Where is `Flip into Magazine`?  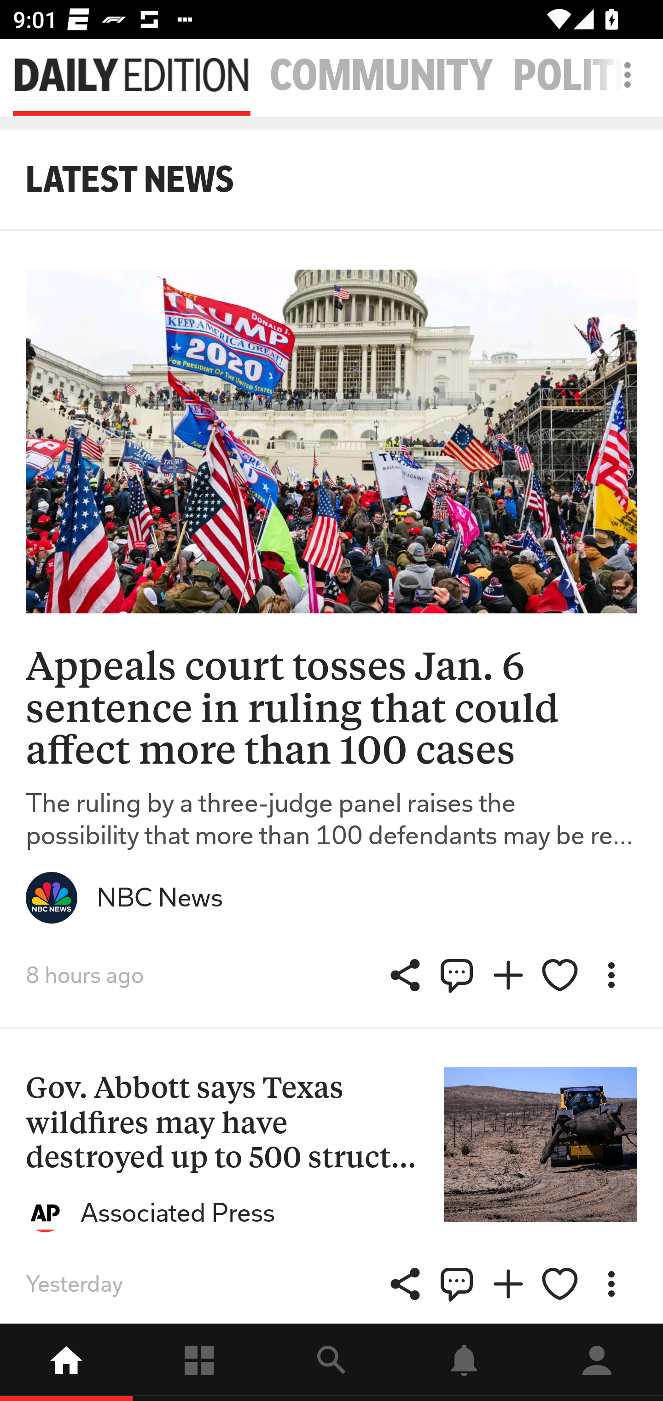 Flip into Magazine is located at coordinates (508, 975).